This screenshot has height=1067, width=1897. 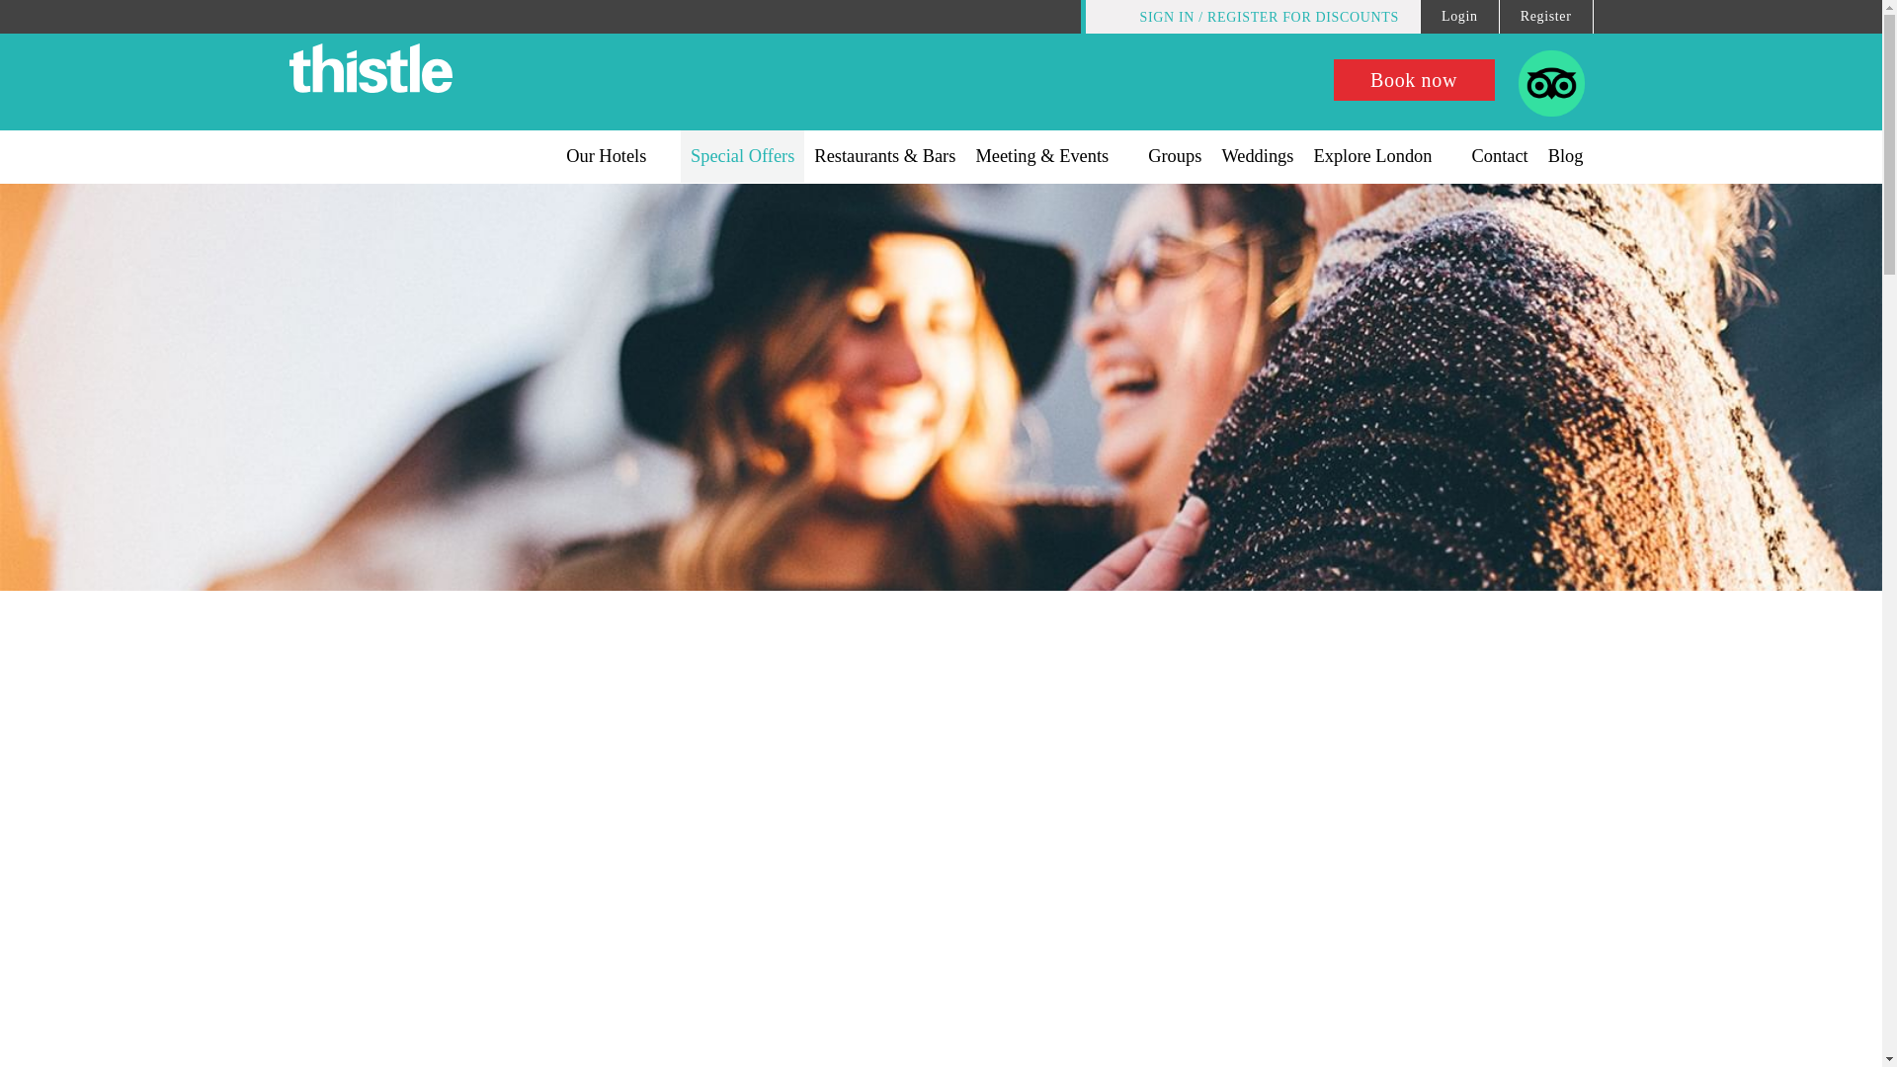 I want to click on Explore London, so click(x=1381, y=156).